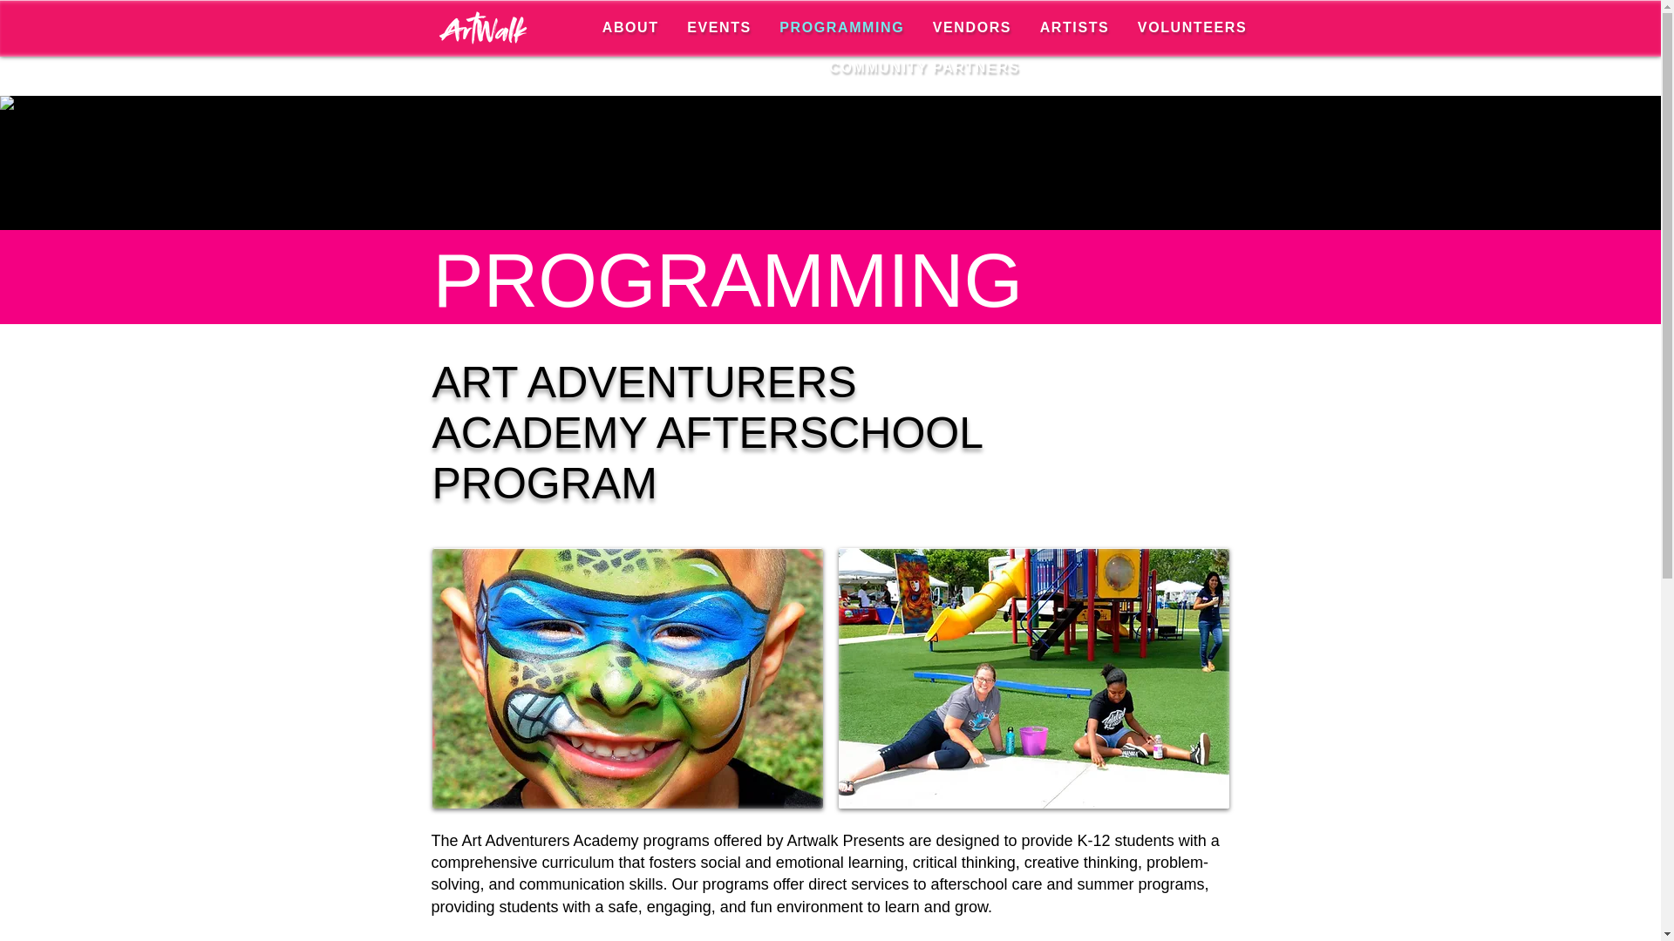  I want to click on PROGRAMMING, so click(840, 27).